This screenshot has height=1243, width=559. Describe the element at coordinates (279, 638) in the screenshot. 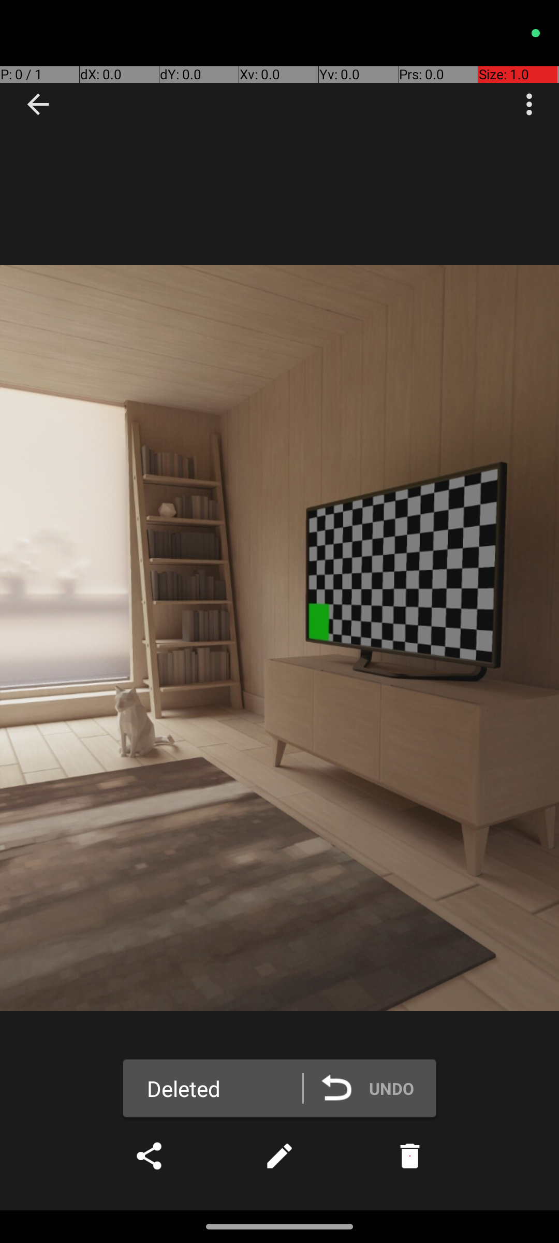

I see `Photo taken on Oct 15, 2023 15:34:20` at that location.